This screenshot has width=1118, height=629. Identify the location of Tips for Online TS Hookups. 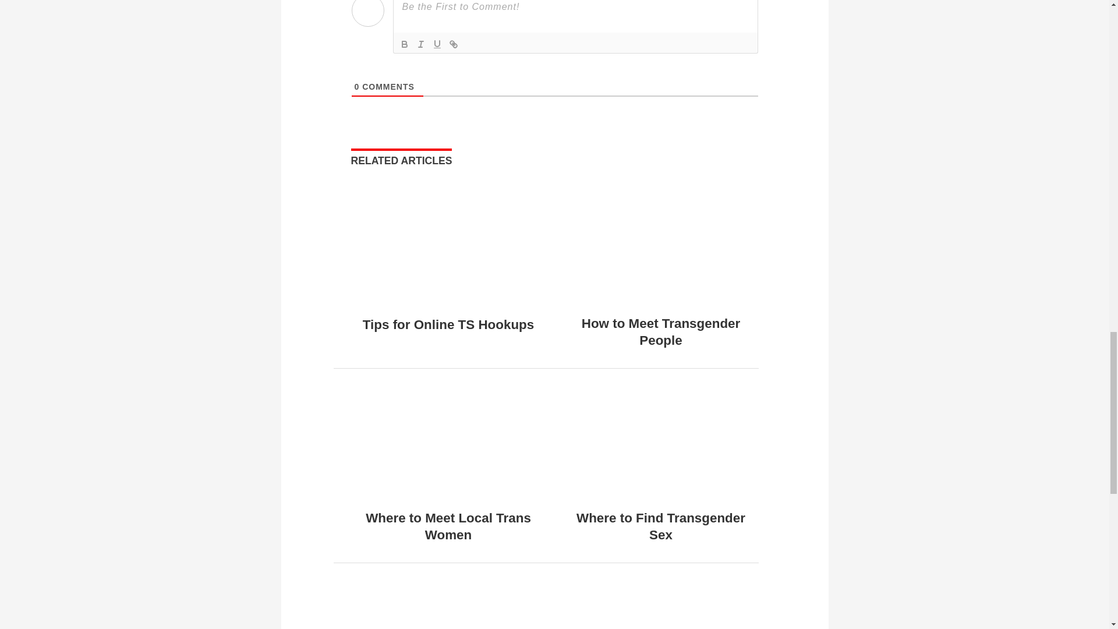
(448, 325).